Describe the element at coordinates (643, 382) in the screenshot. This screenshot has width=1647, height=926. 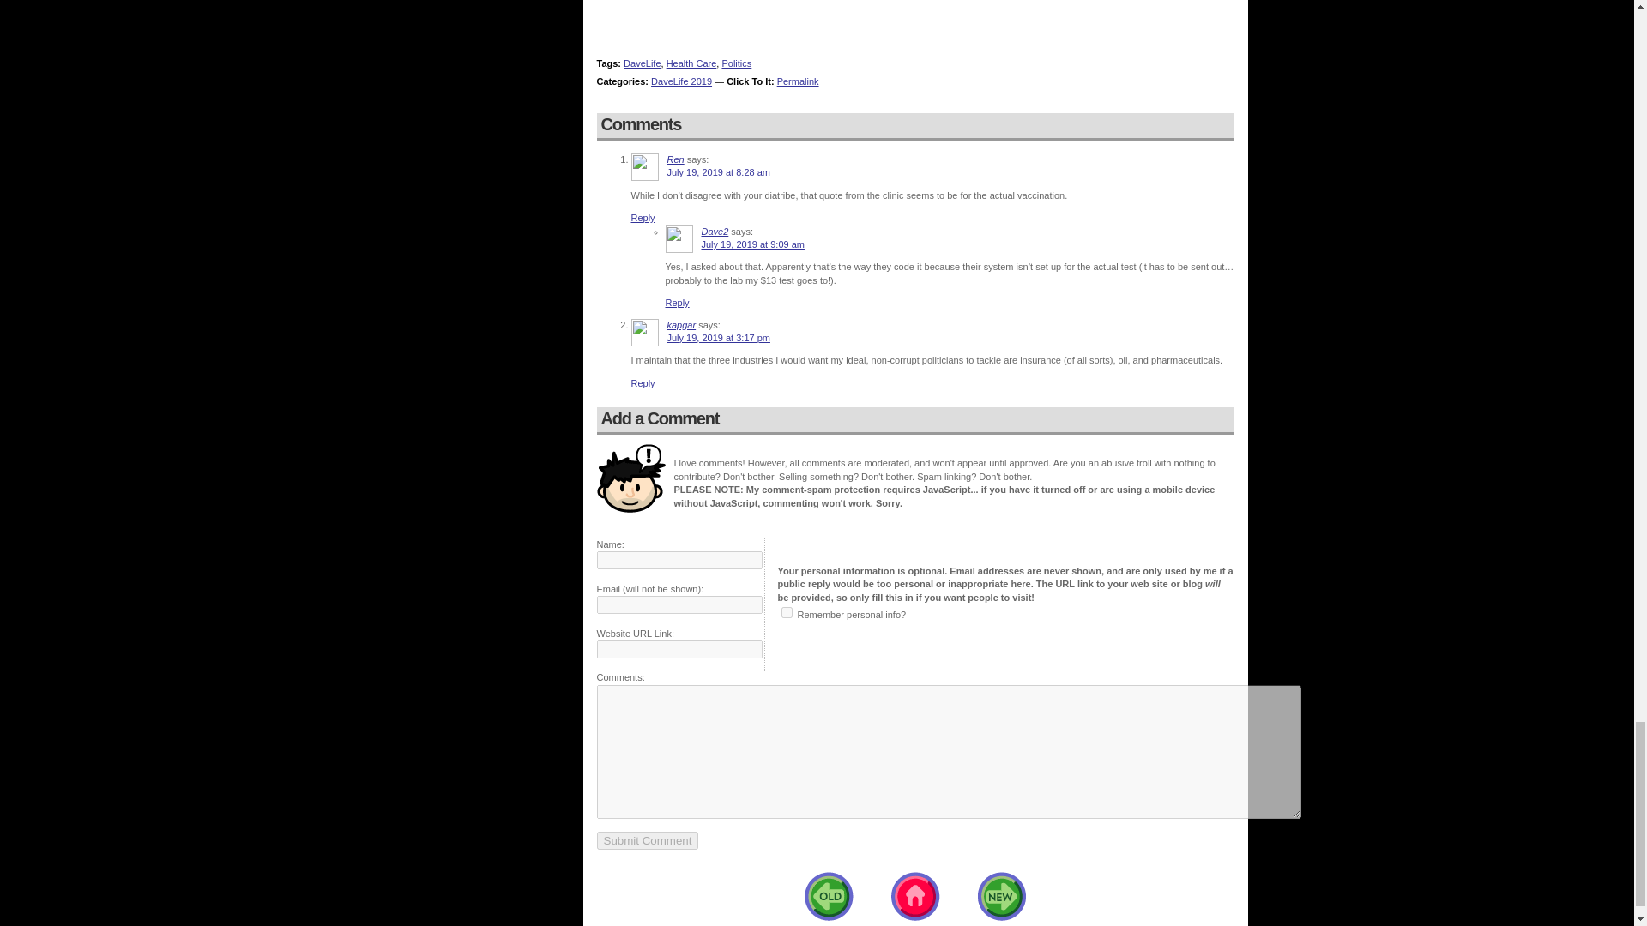
I see `Reply` at that location.